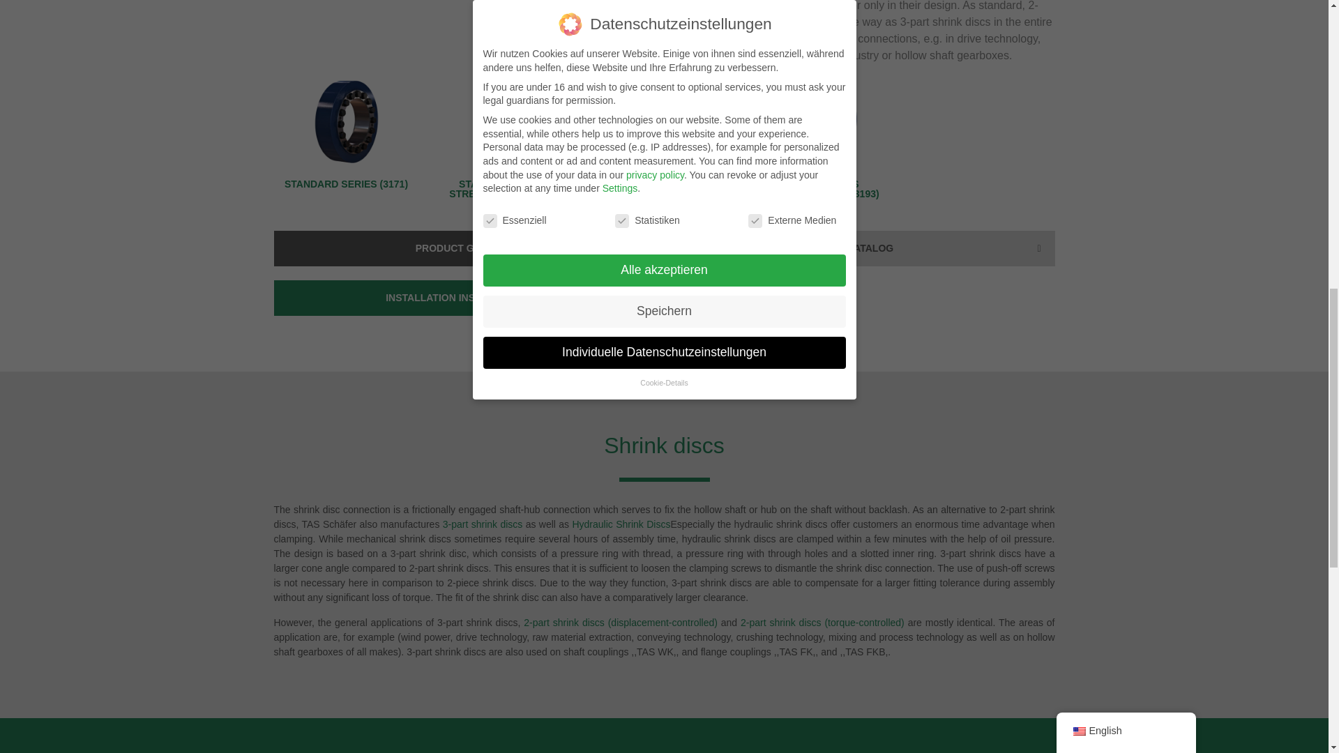 The image size is (1339, 753). Describe the element at coordinates (483, 524) in the screenshot. I see `3-part shrink discs` at that location.